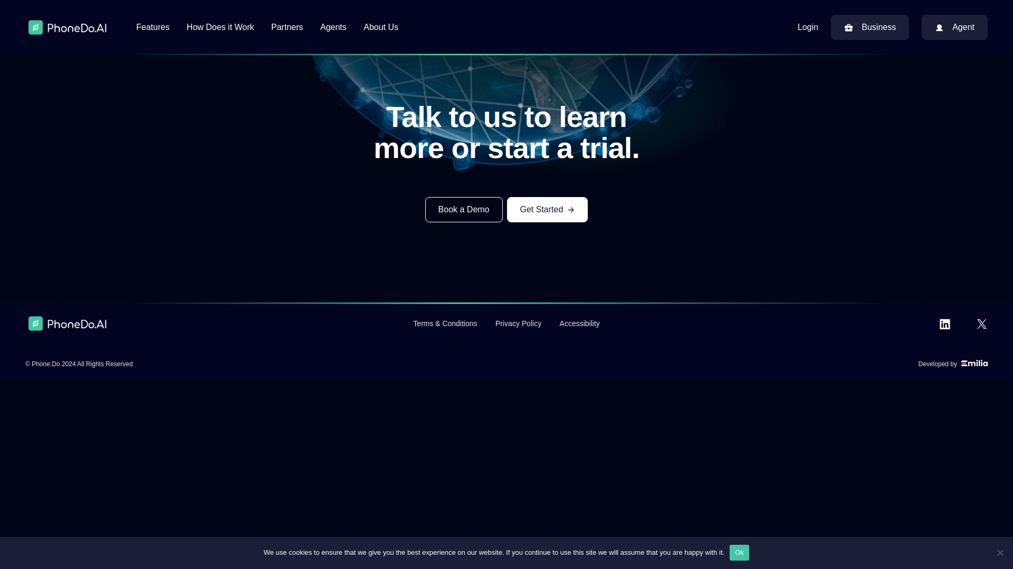 The width and height of the screenshot is (1013, 569). Describe the element at coordinates (518, 323) in the screenshot. I see `Privacy Policy` at that location.